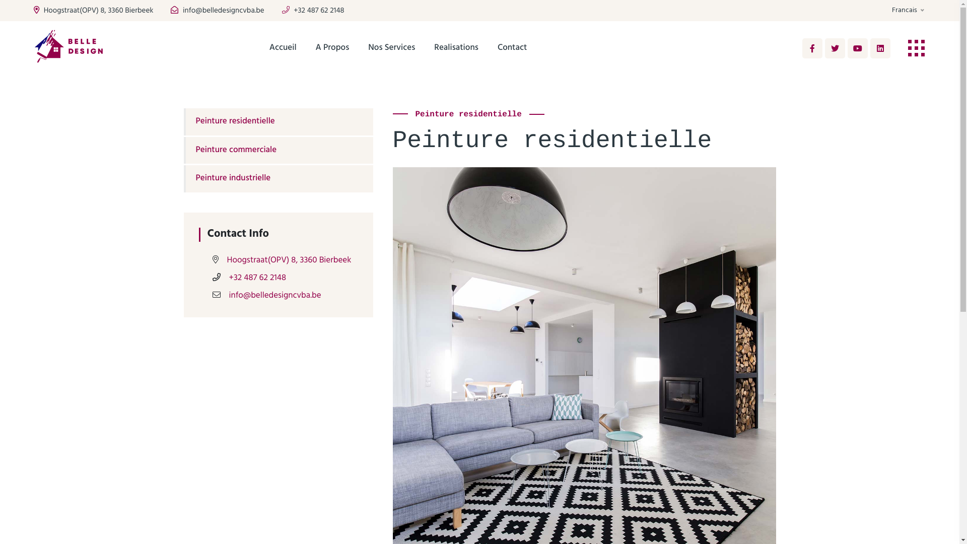  Describe the element at coordinates (392, 48) in the screenshot. I see `Nos Services` at that location.